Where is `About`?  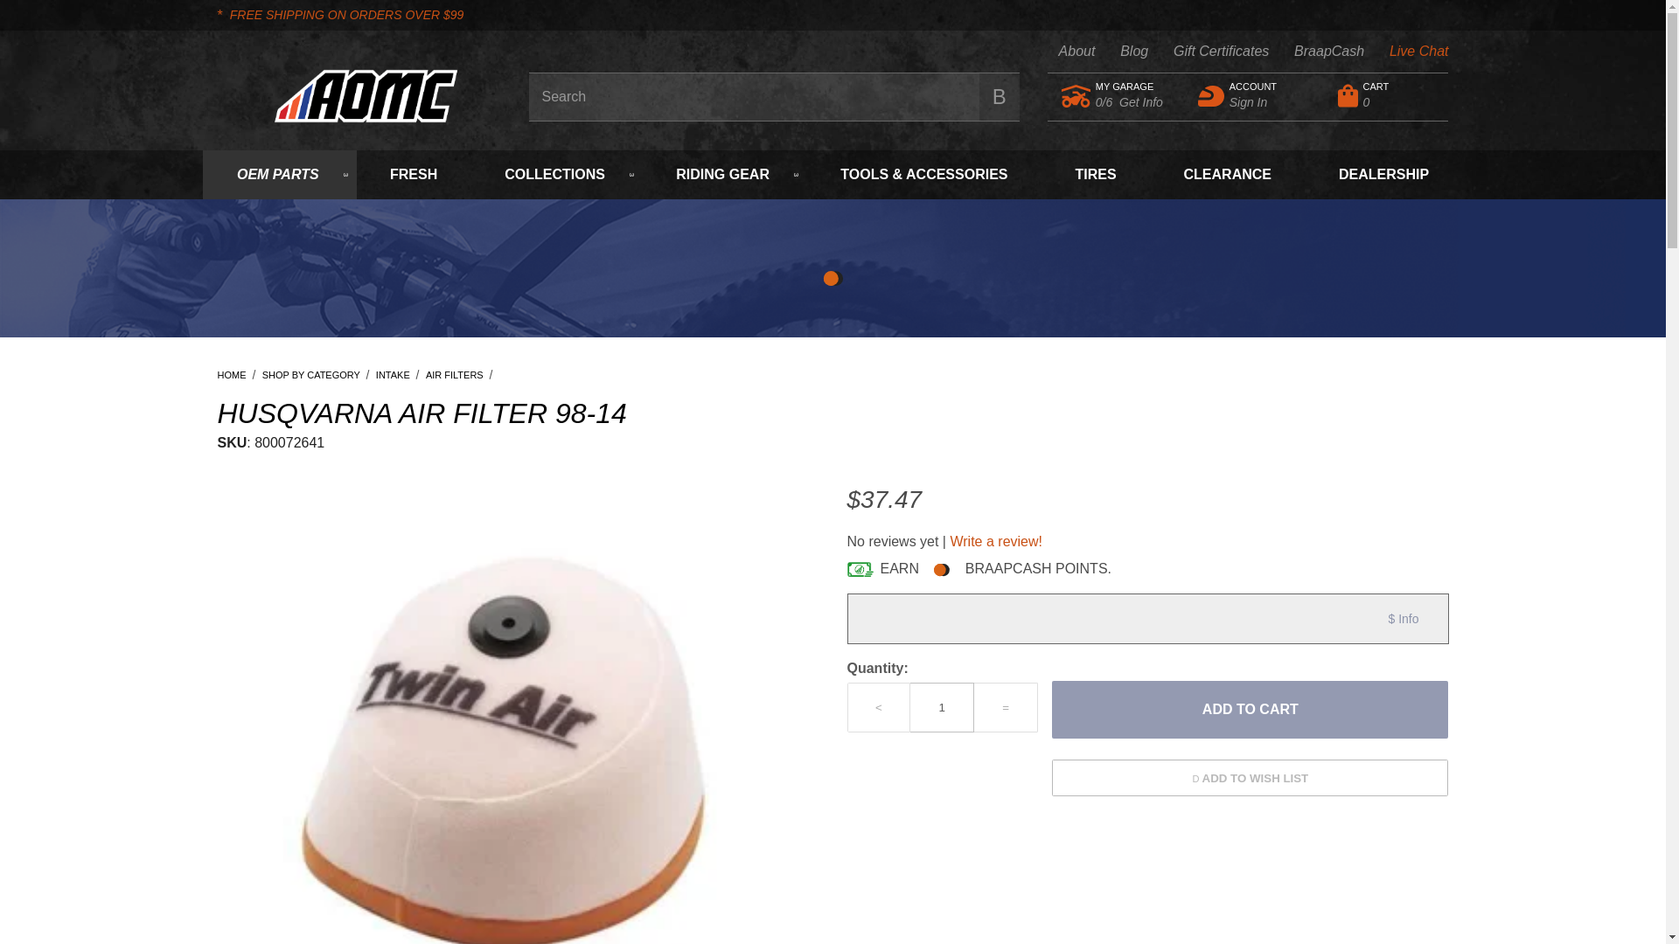 About is located at coordinates (1255, 95).